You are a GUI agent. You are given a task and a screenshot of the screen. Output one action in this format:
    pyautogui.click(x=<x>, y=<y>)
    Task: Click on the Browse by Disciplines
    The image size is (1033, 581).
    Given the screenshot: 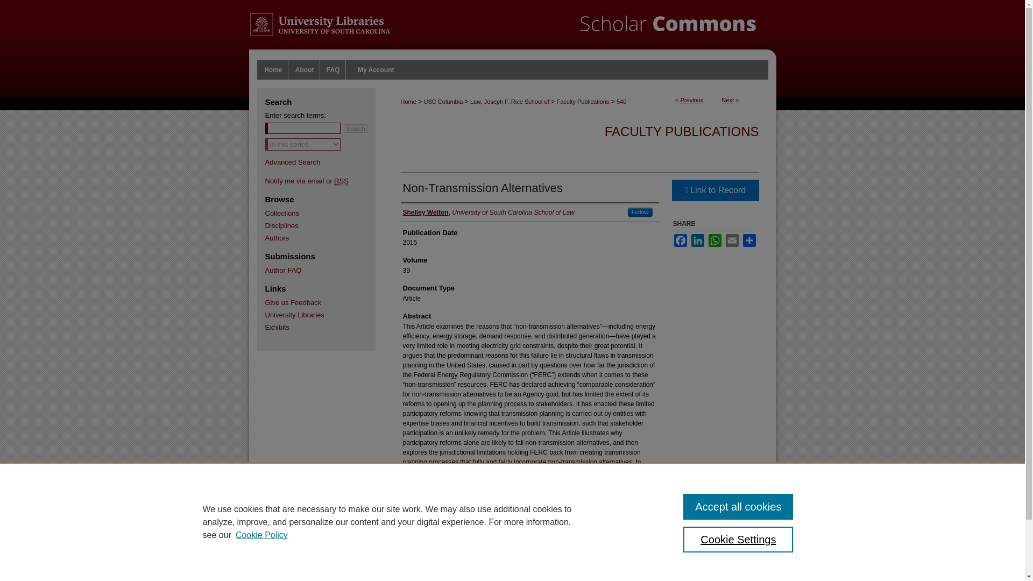 What is the action you would take?
    pyautogui.click(x=325, y=225)
    